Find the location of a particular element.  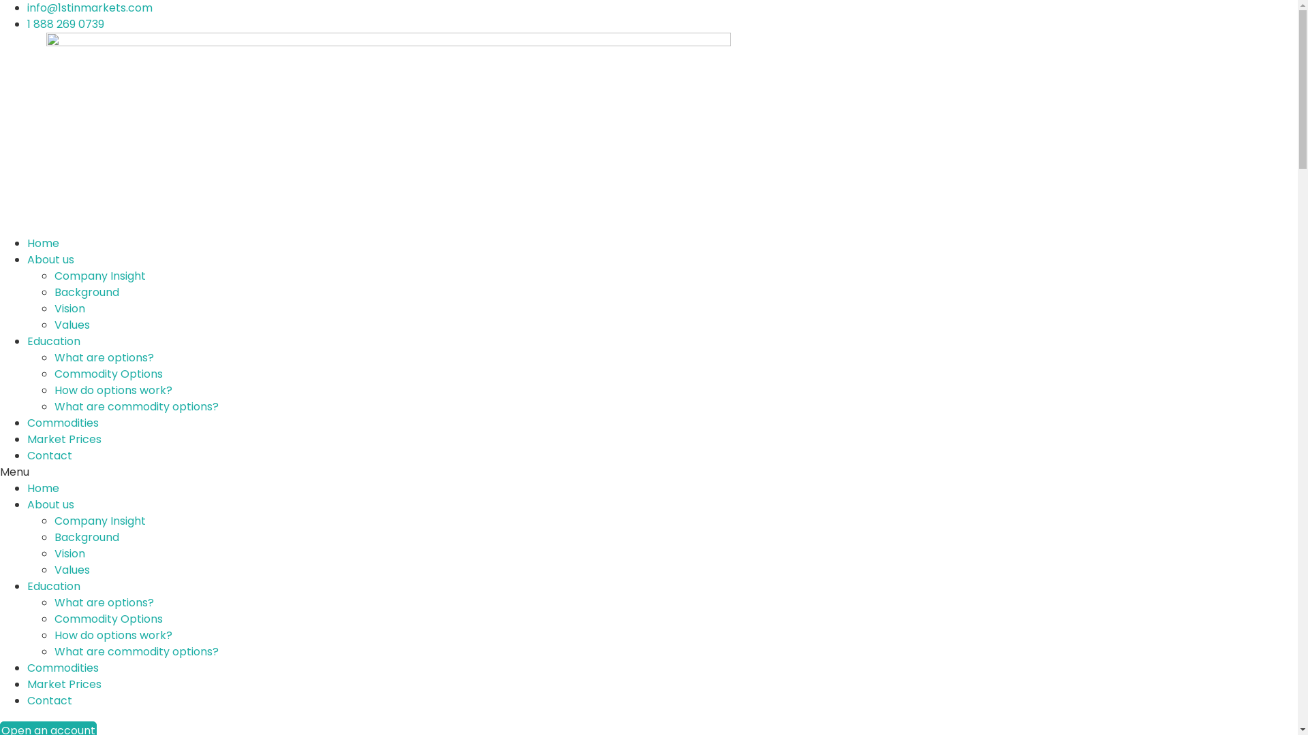

About us is located at coordinates (50, 505).